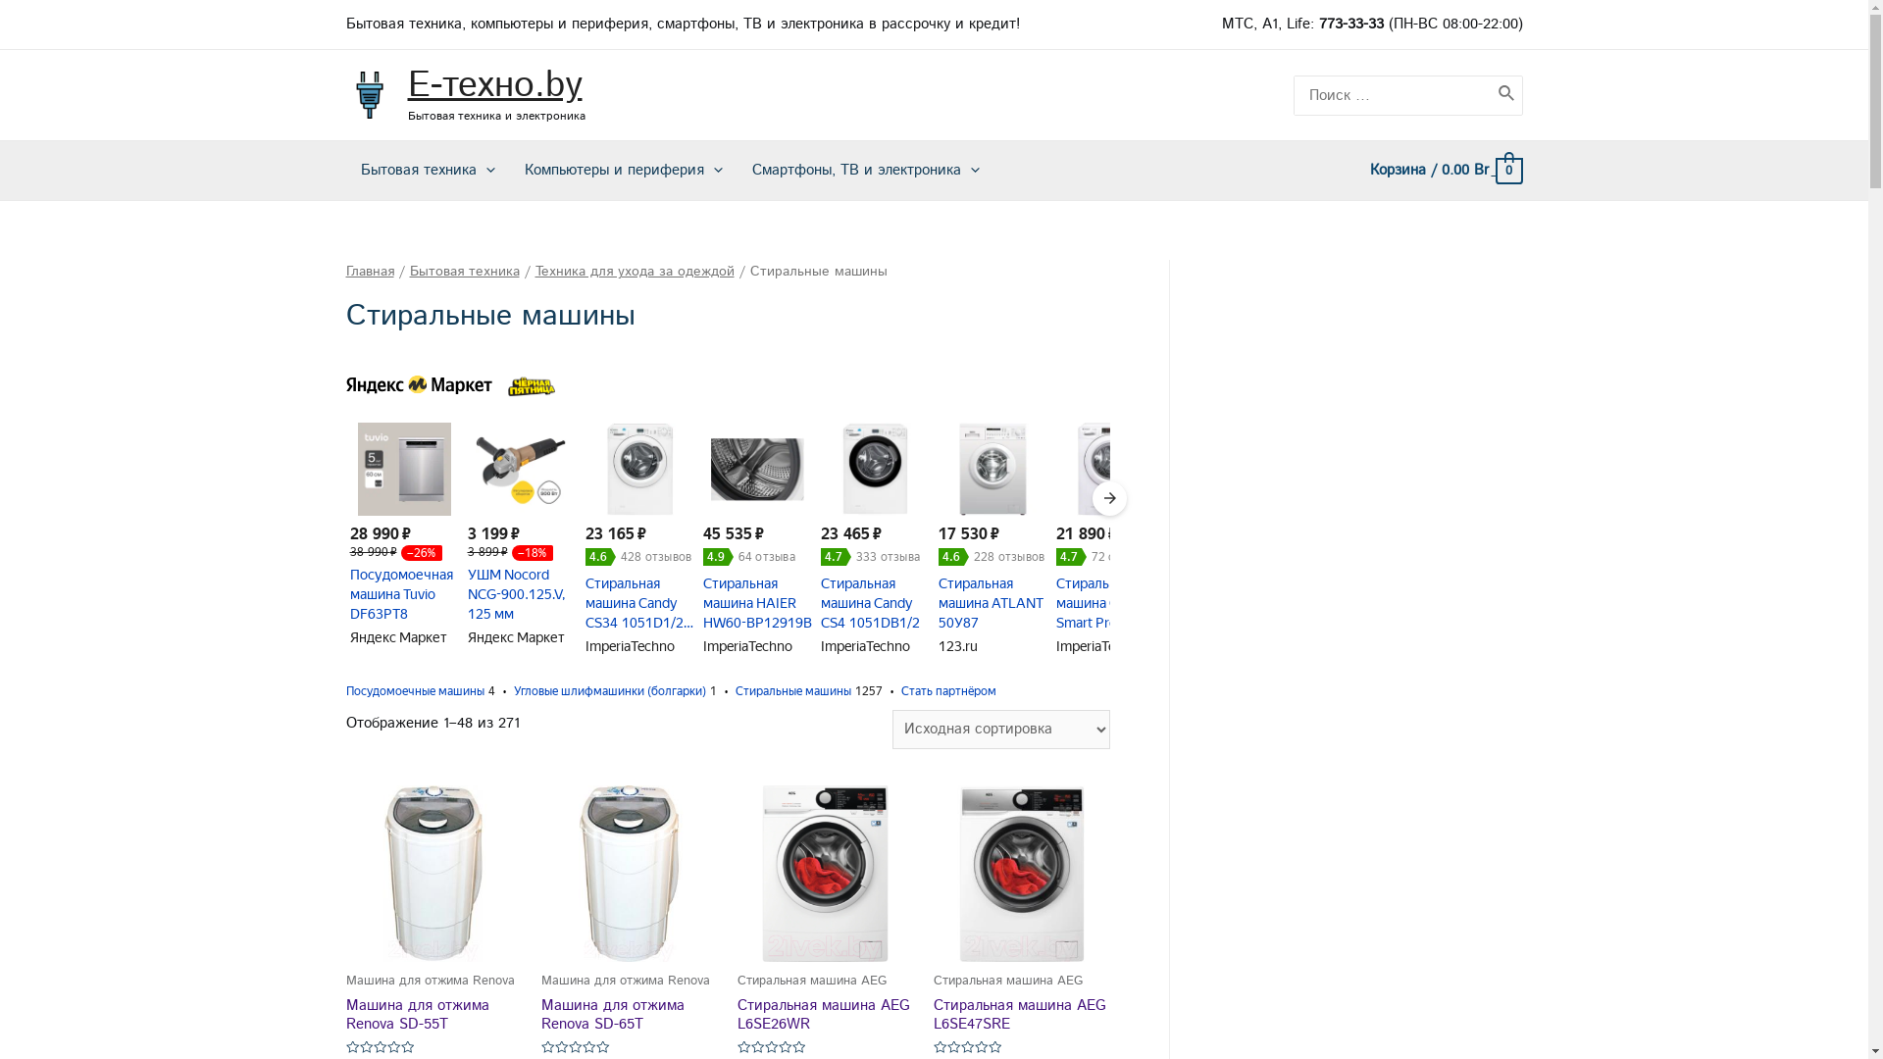  What do you see at coordinates (865, 646) in the screenshot?
I see `ImperiaTechno` at bounding box center [865, 646].